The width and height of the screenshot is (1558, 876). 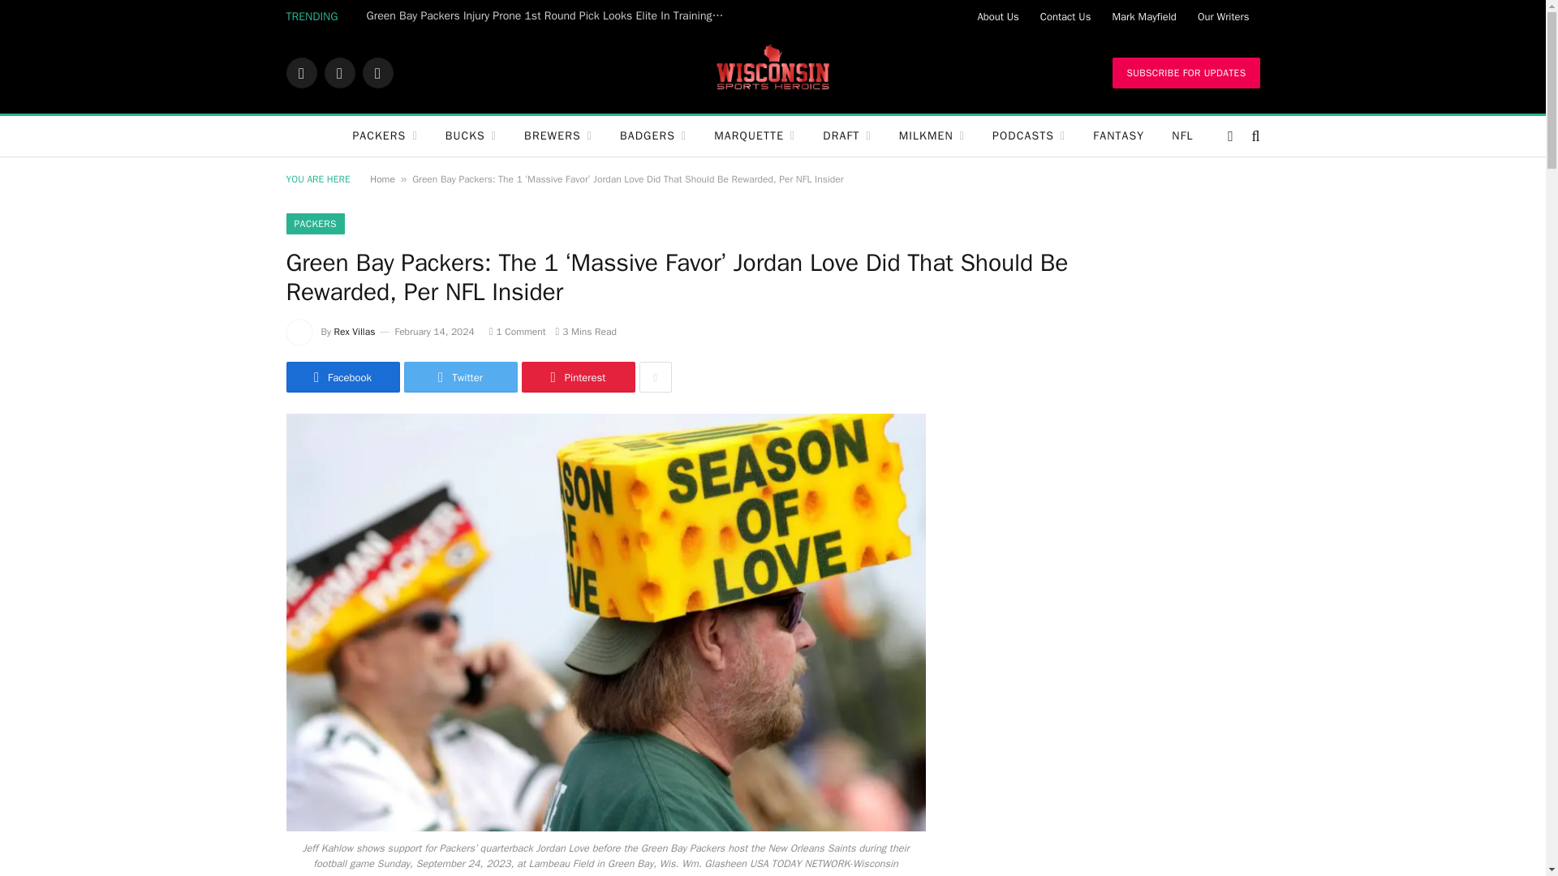 I want to click on Mark Mayfield, so click(x=1143, y=16).